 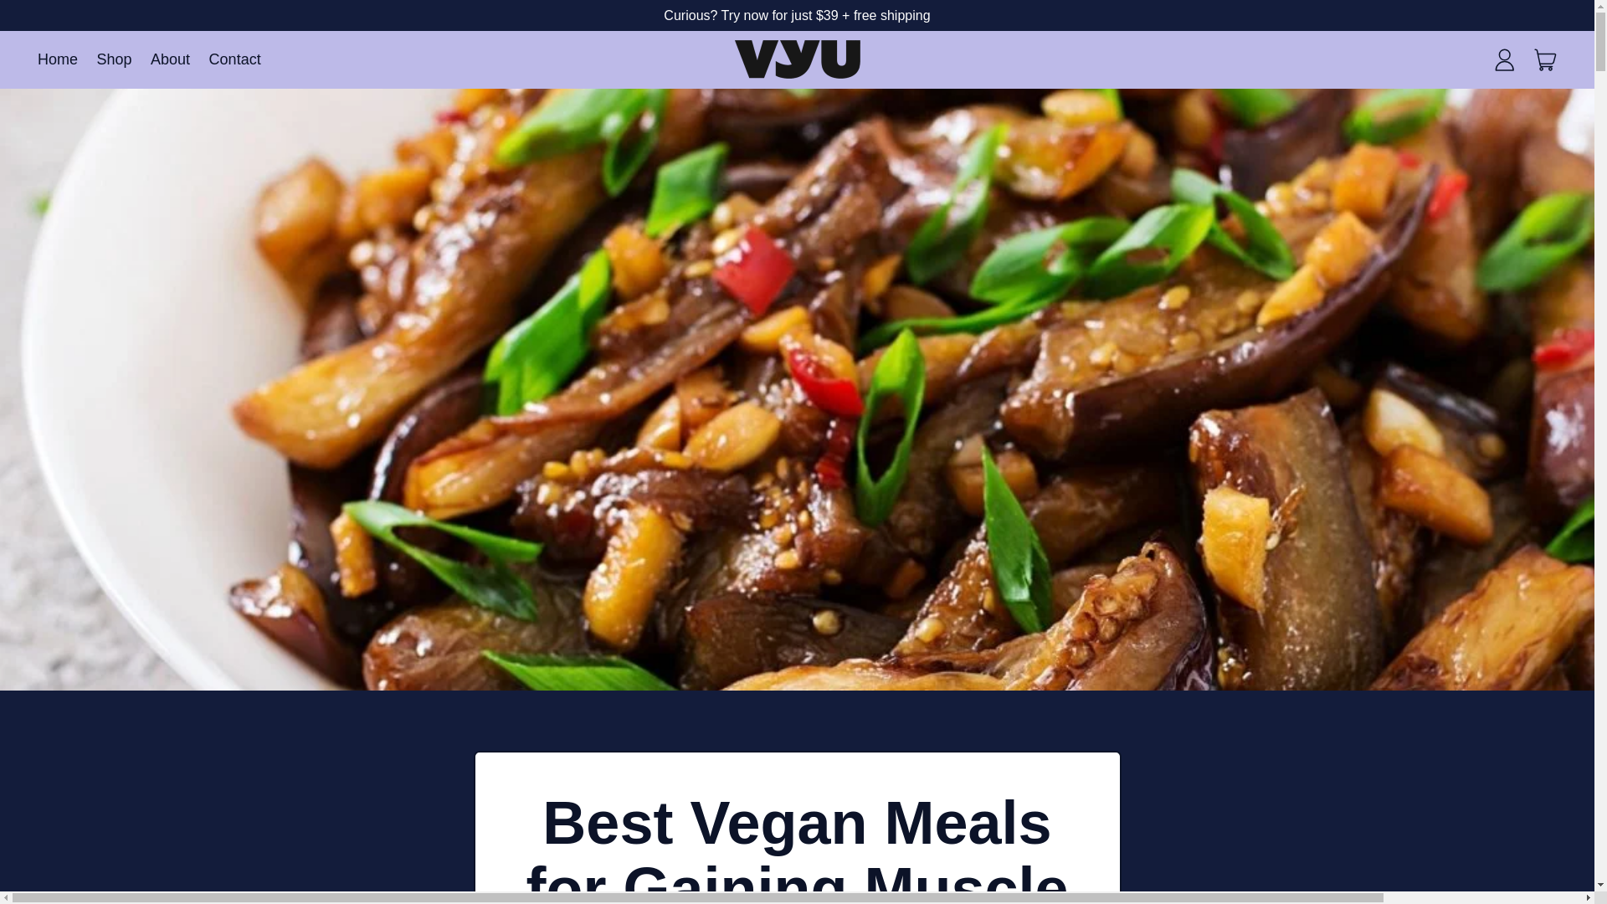 I want to click on Contact, so click(x=1504, y=59).